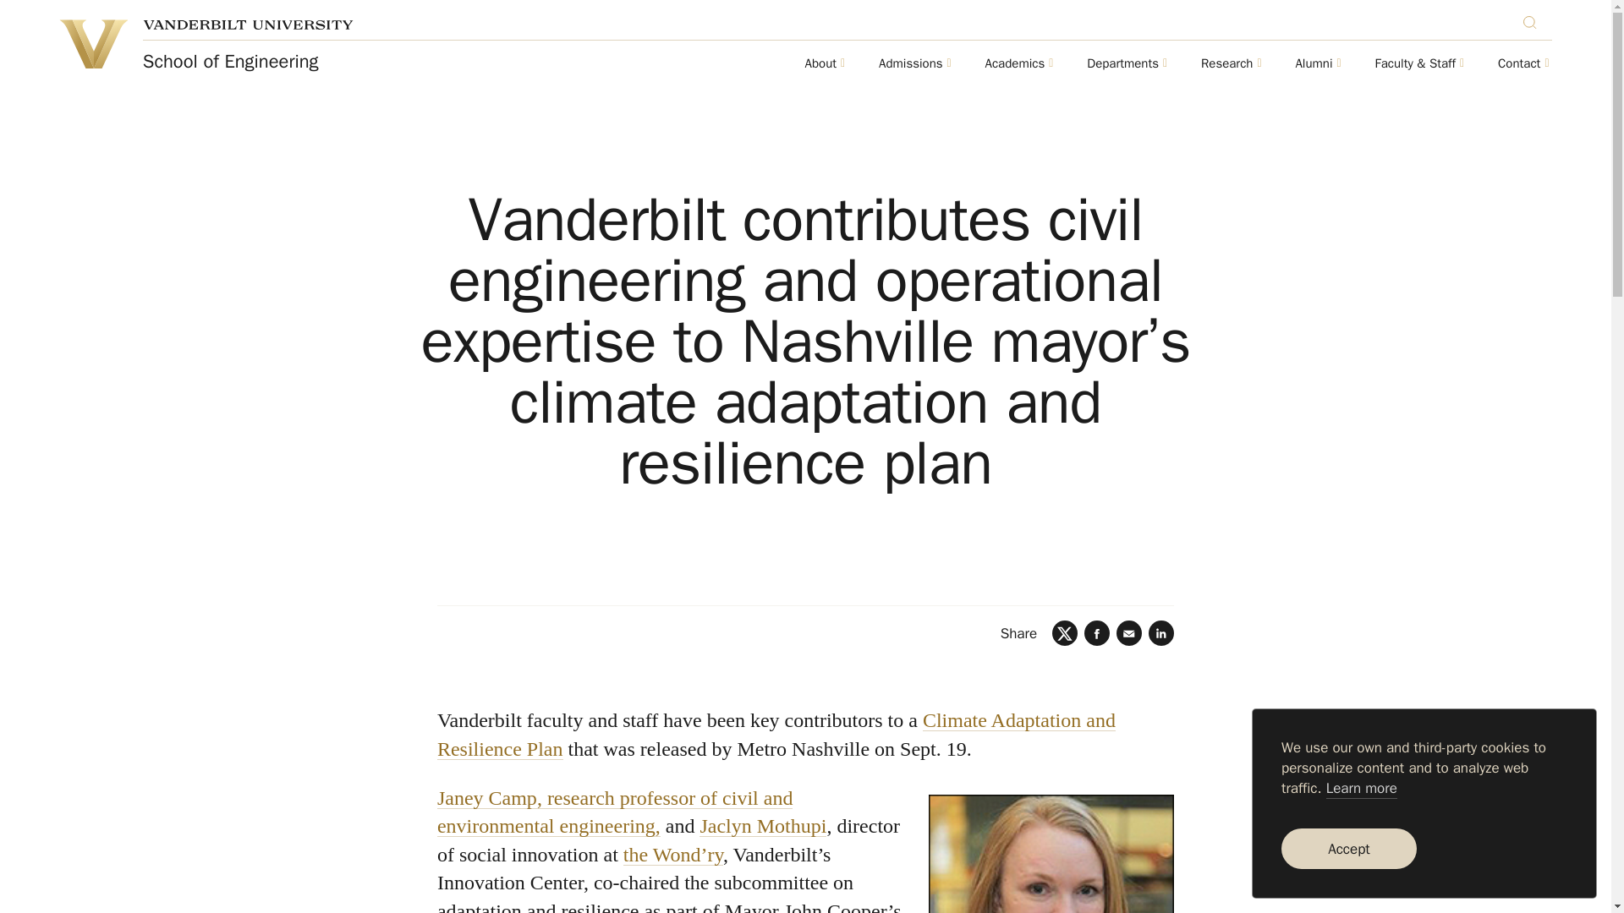  What do you see at coordinates (820, 64) in the screenshot?
I see `About` at bounding box center [820, 64].